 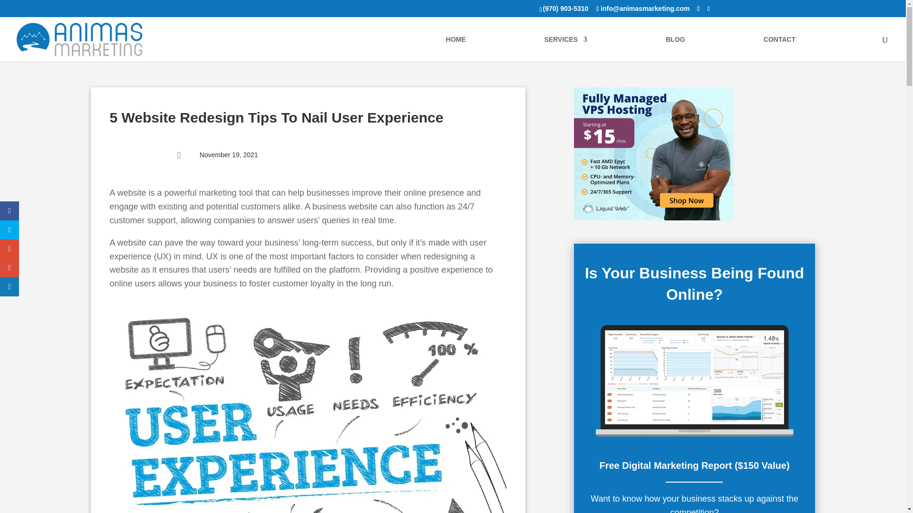 I want to click on SERVICES, so click(x=566, y=48).